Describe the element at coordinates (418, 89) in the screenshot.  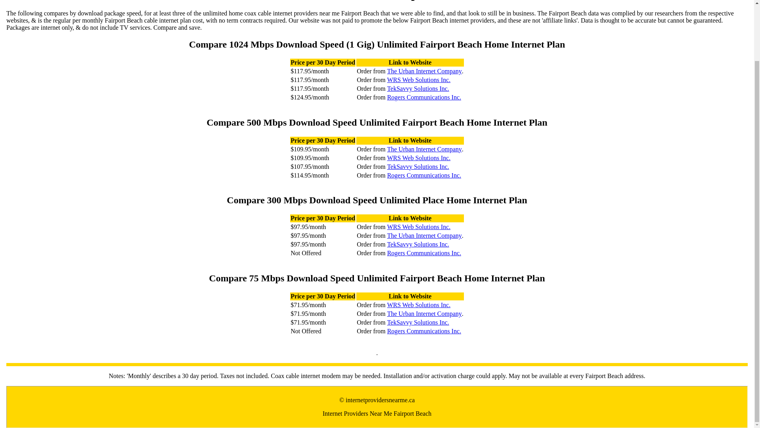
I see `TekSavvy Solutions Inc.` at that location.